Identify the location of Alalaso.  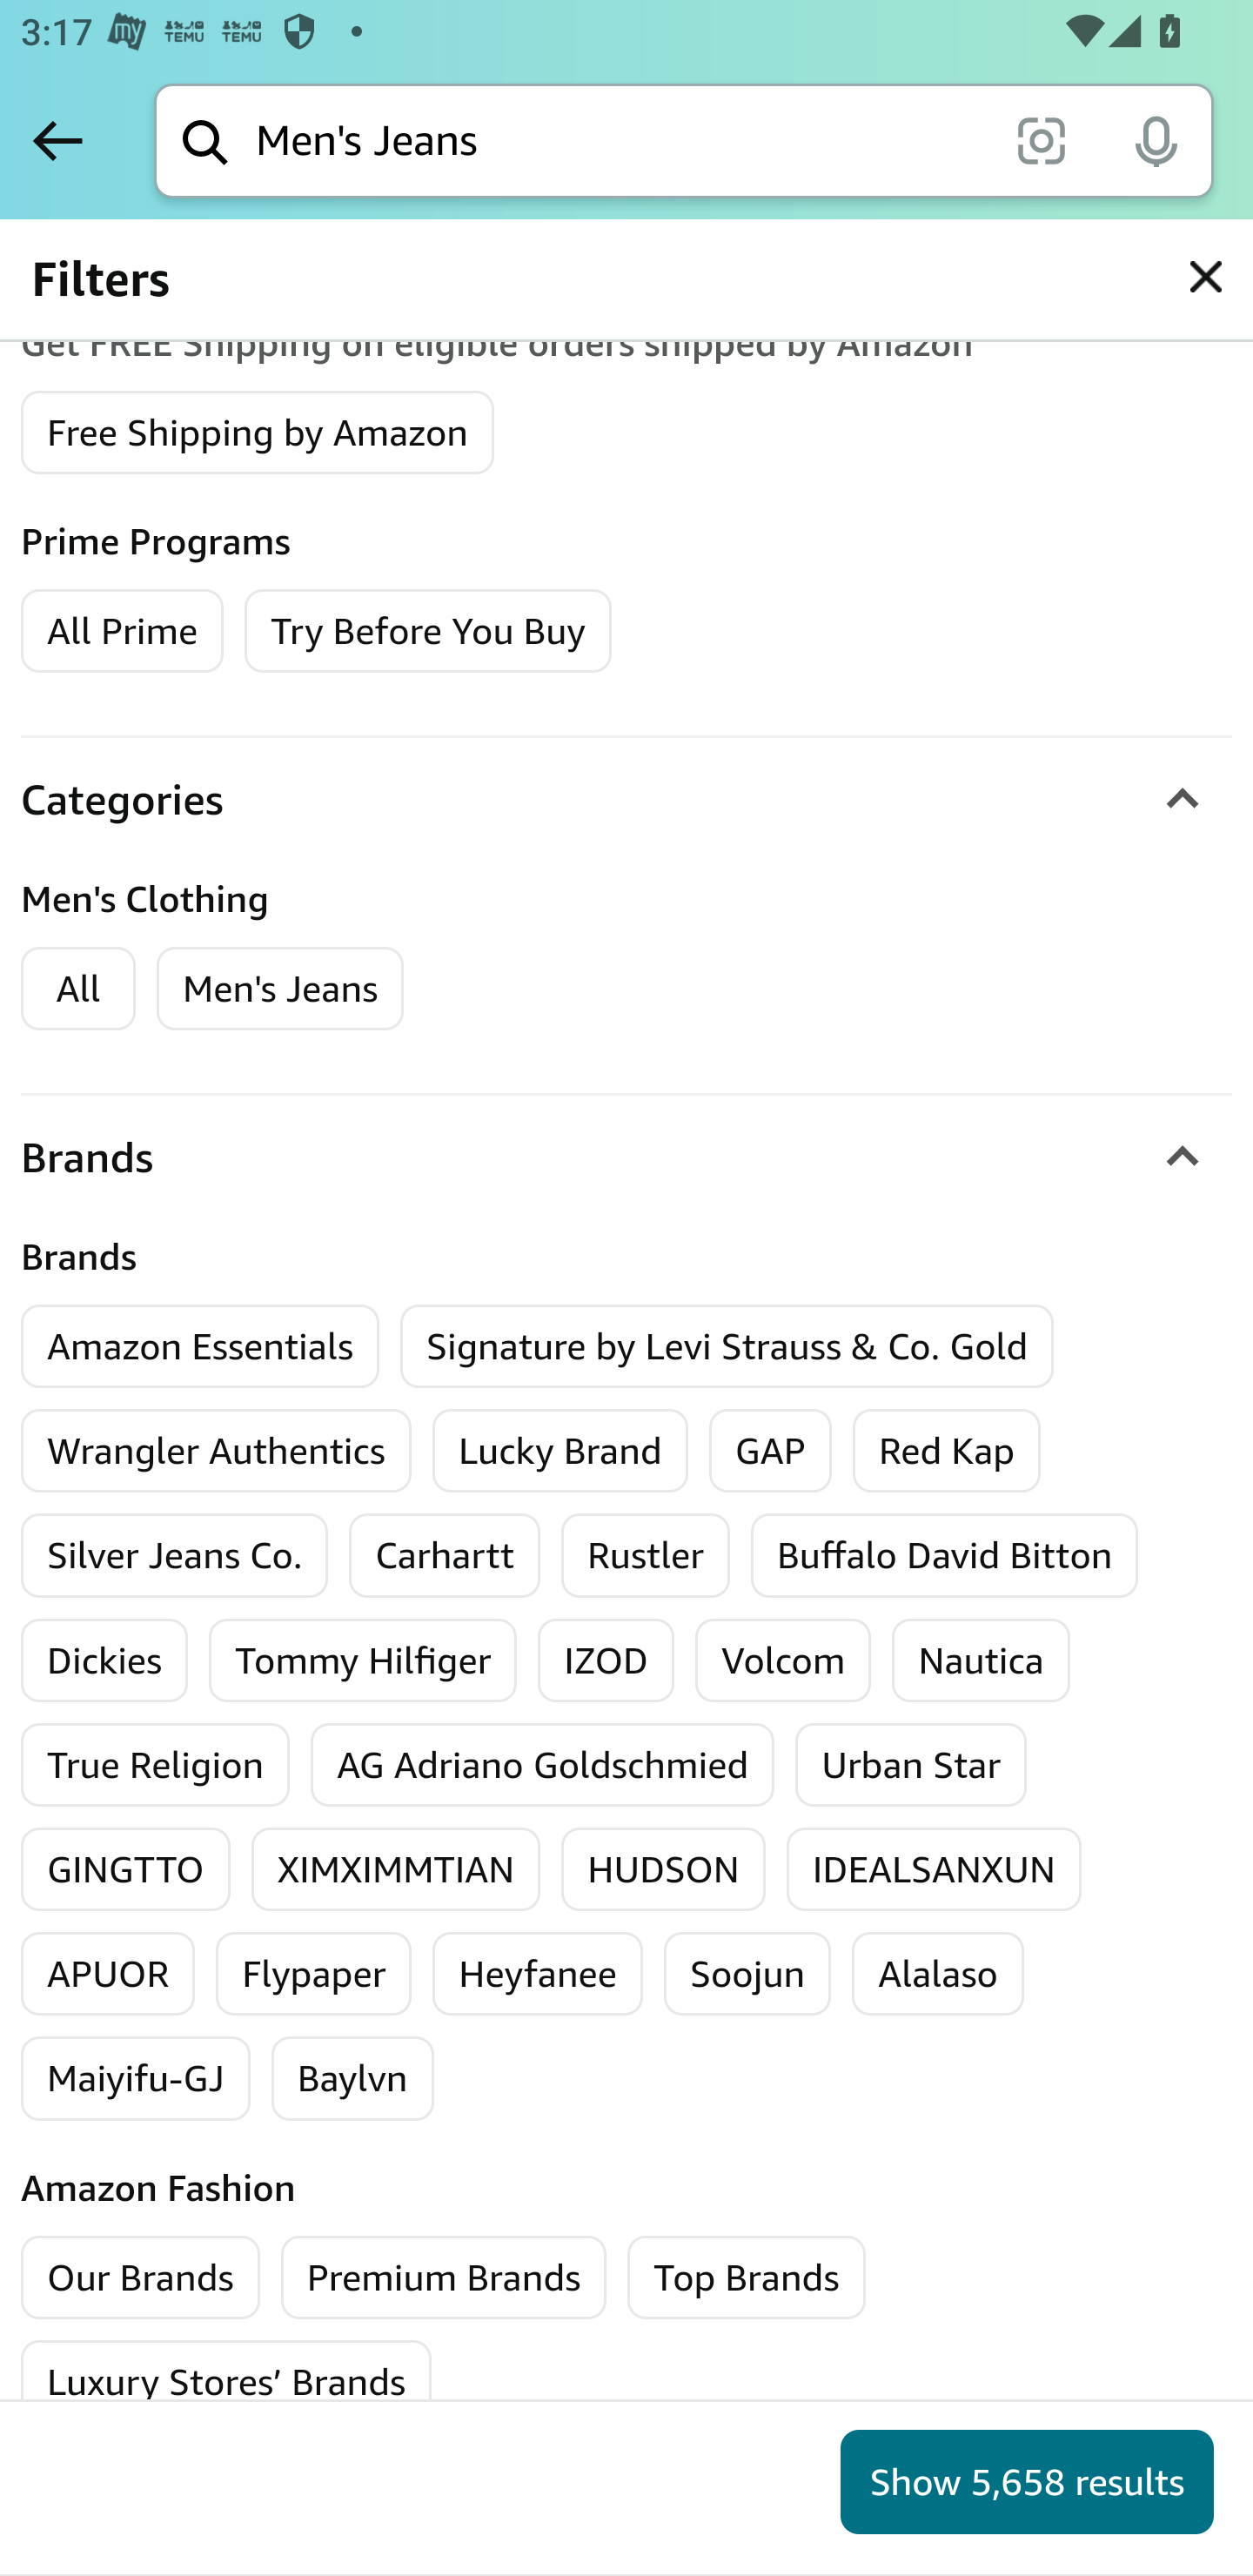
(938, 1974).